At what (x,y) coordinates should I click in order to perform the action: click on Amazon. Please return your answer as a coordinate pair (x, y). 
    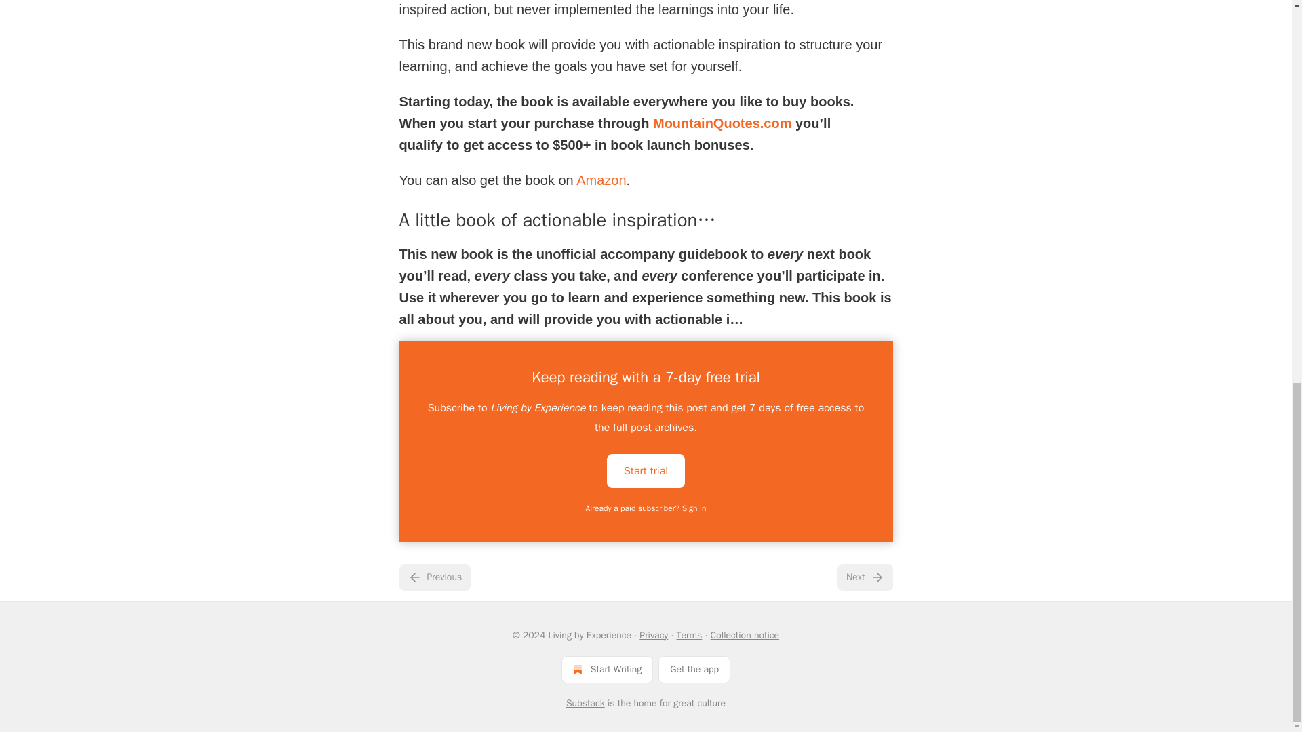
    Looking at the image, I should click on (601, 180).